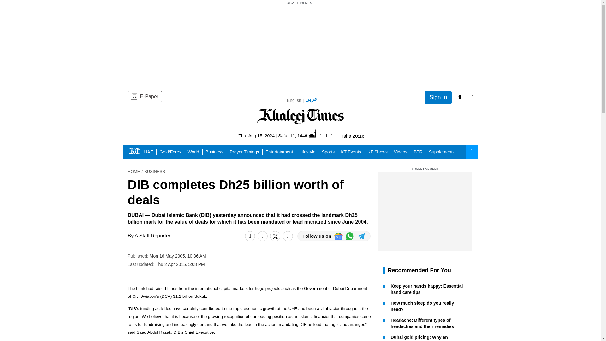 The image size is (606, 341). I want to click on Isha 20:16, so click(353, 136).